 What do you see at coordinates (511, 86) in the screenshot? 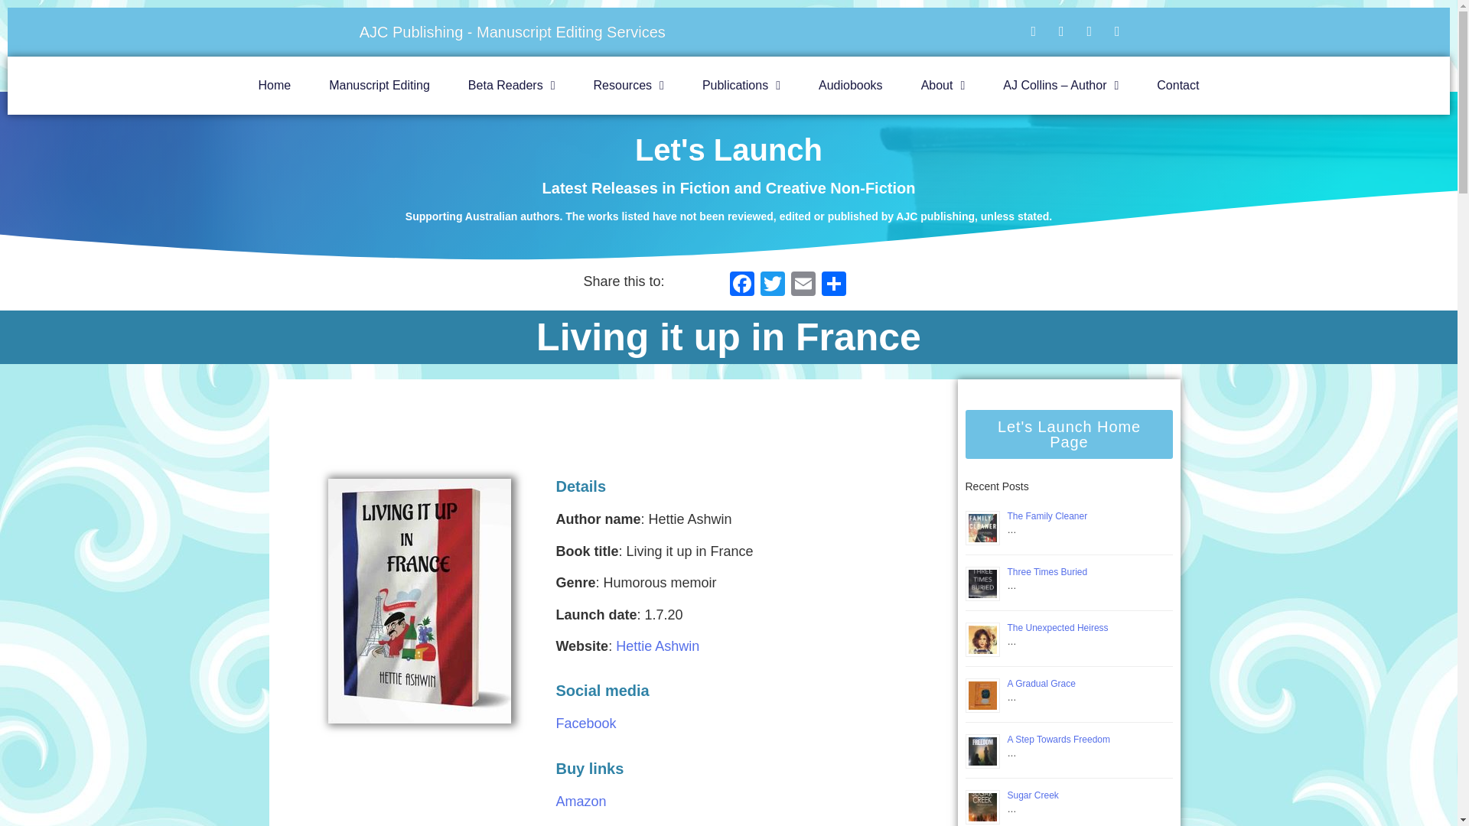
I see `Beta Readers` at bounding box center [511, 86].